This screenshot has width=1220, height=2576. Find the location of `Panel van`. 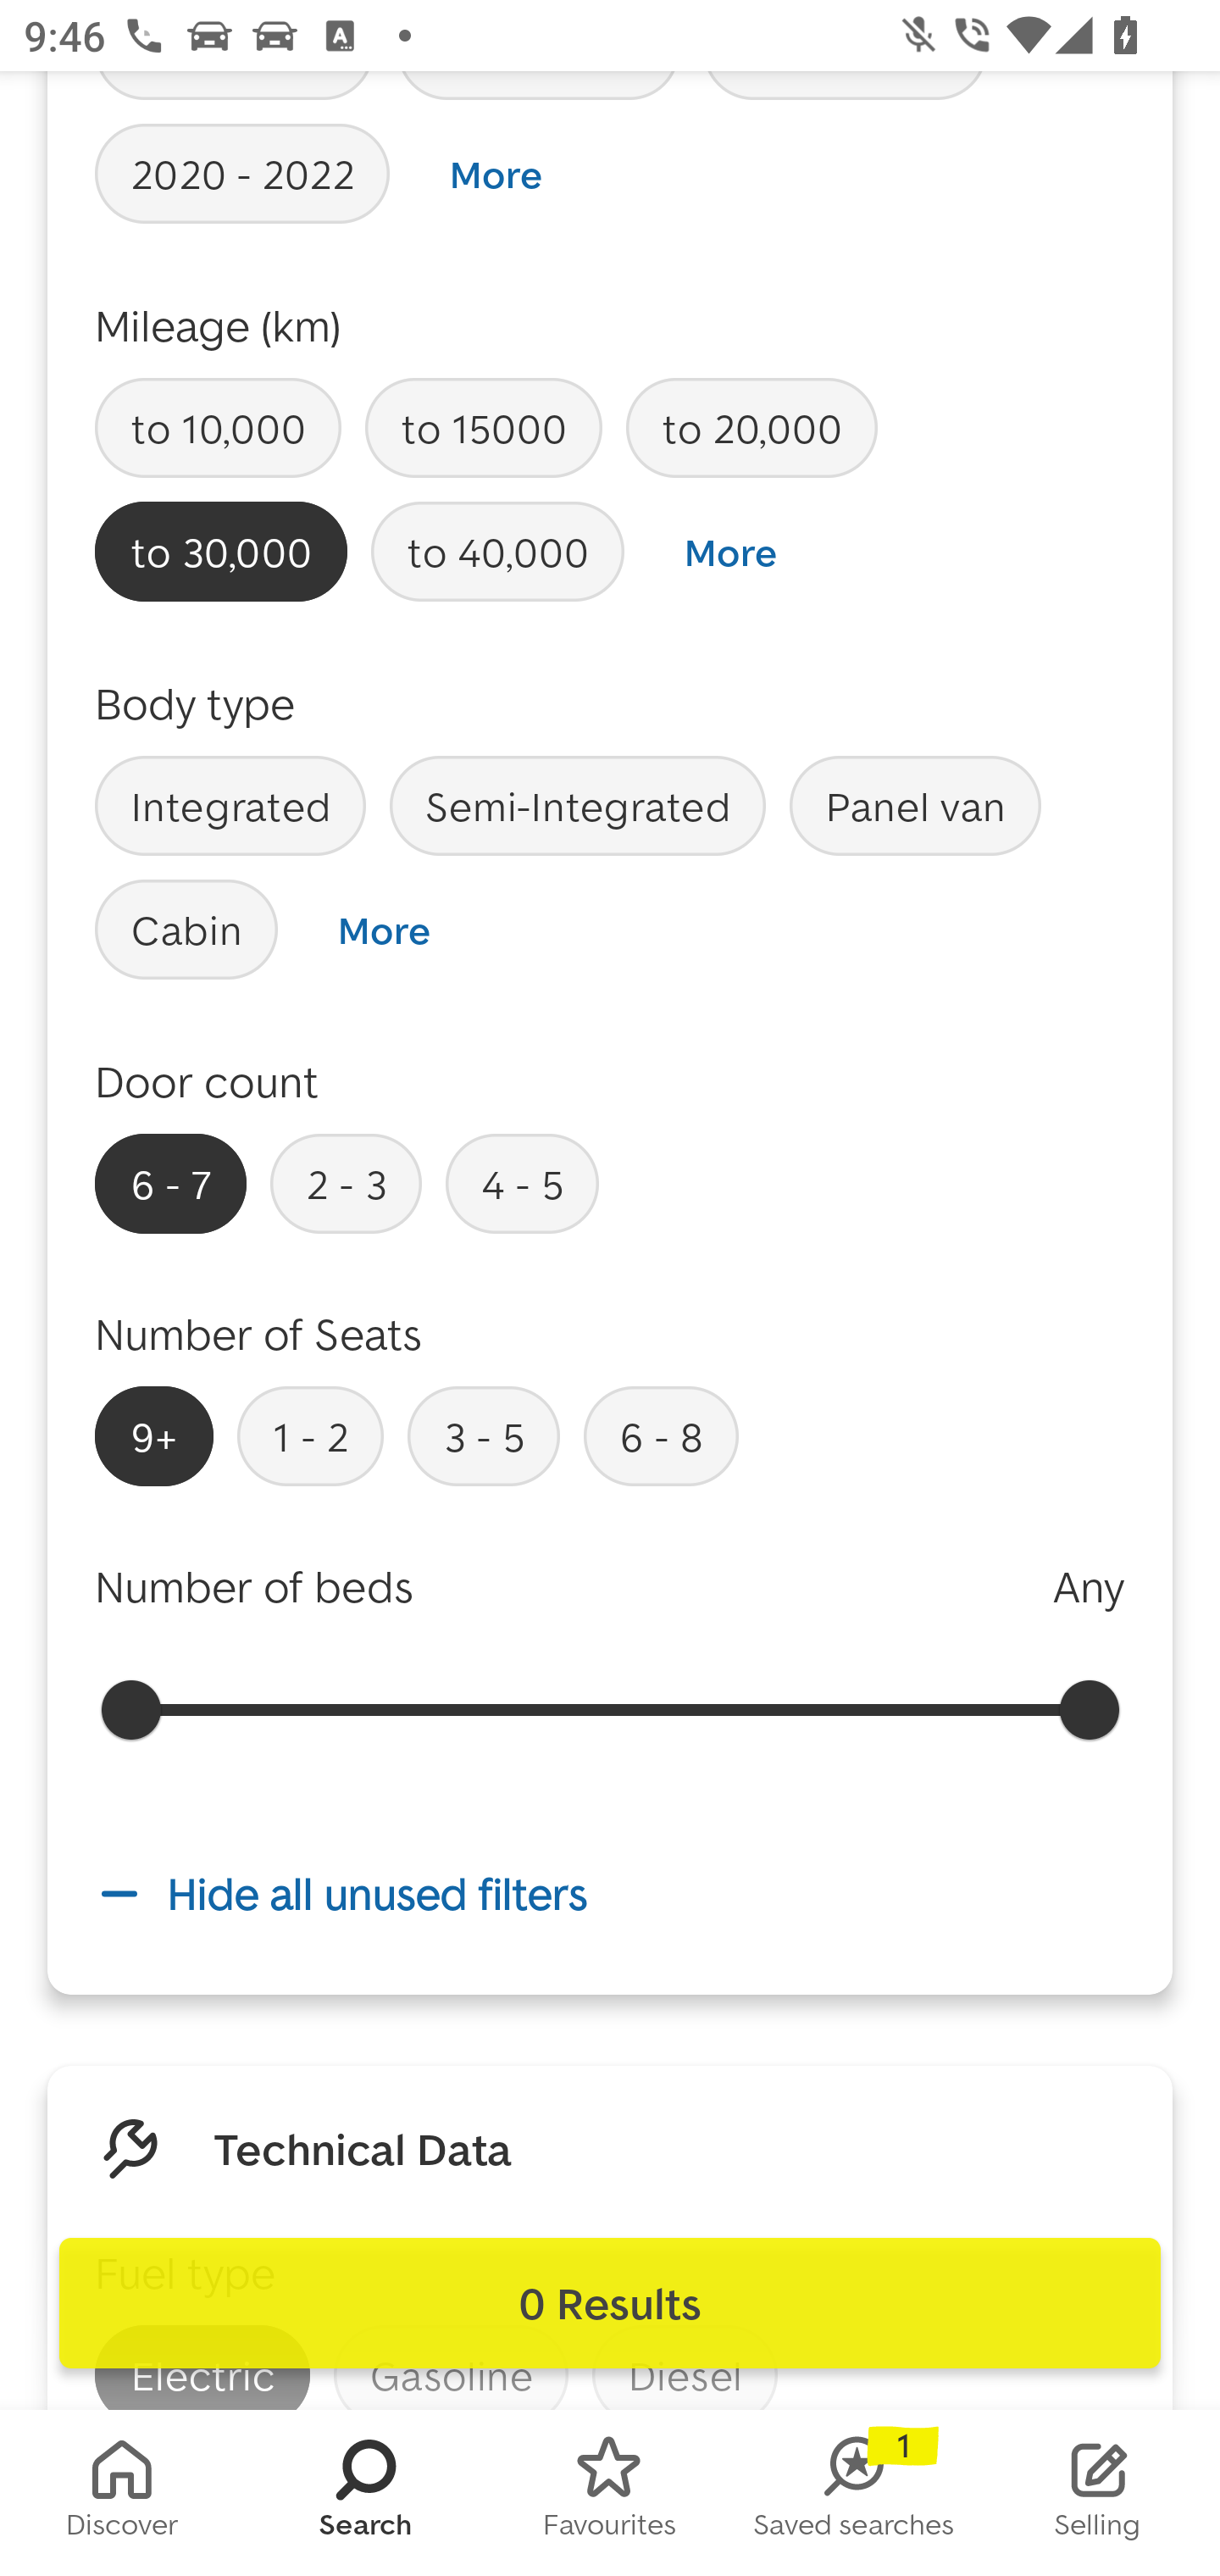

Panel van is located at coordinates (915, 805).